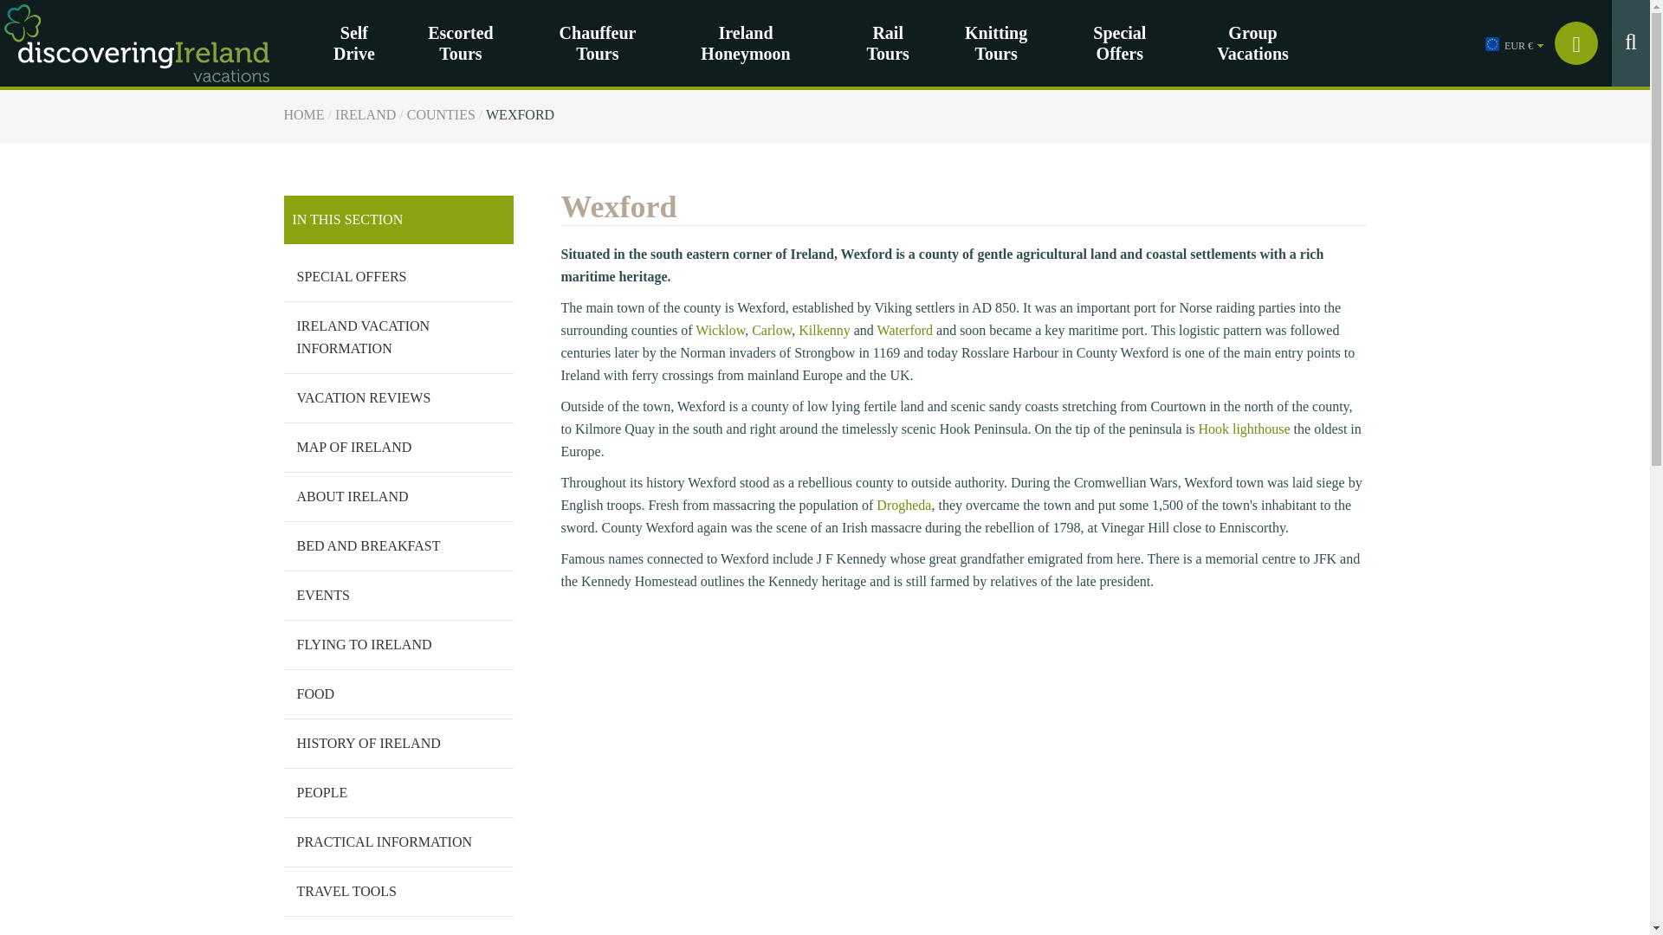 The height and width of the screenshot is (935, 1663). Describe the element at coordinates (398, 596) in the screenshot. I see `Events` at that location.